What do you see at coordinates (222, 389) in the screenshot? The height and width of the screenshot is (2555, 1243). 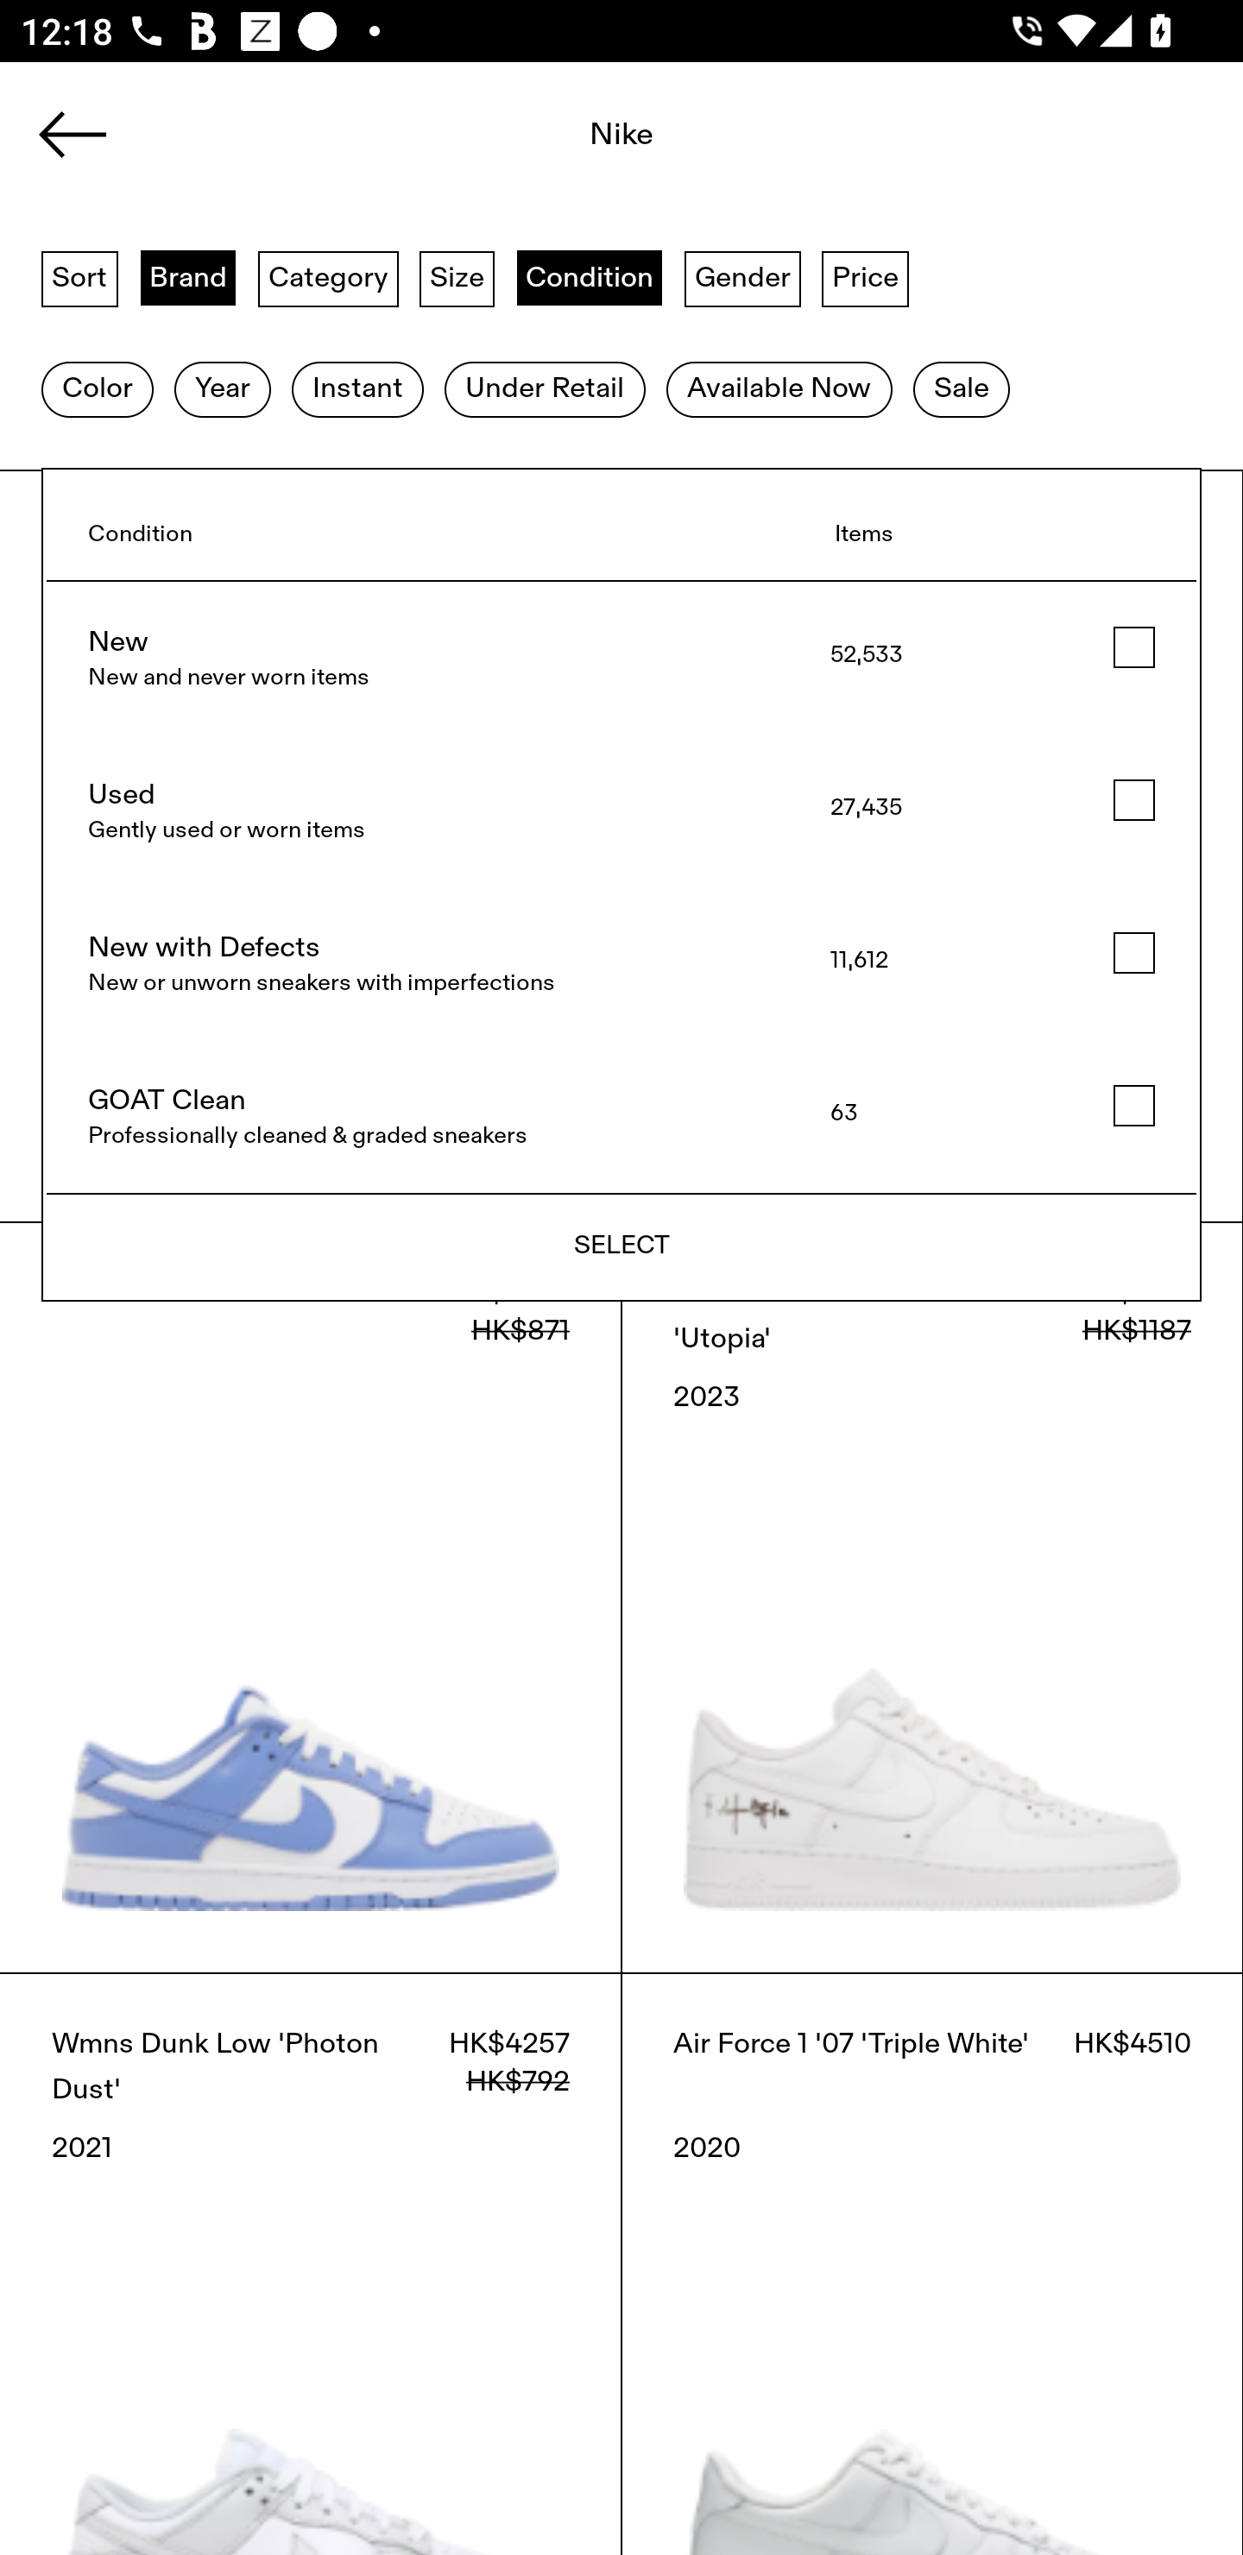 I see `Year` at bounding box center [222, 389].